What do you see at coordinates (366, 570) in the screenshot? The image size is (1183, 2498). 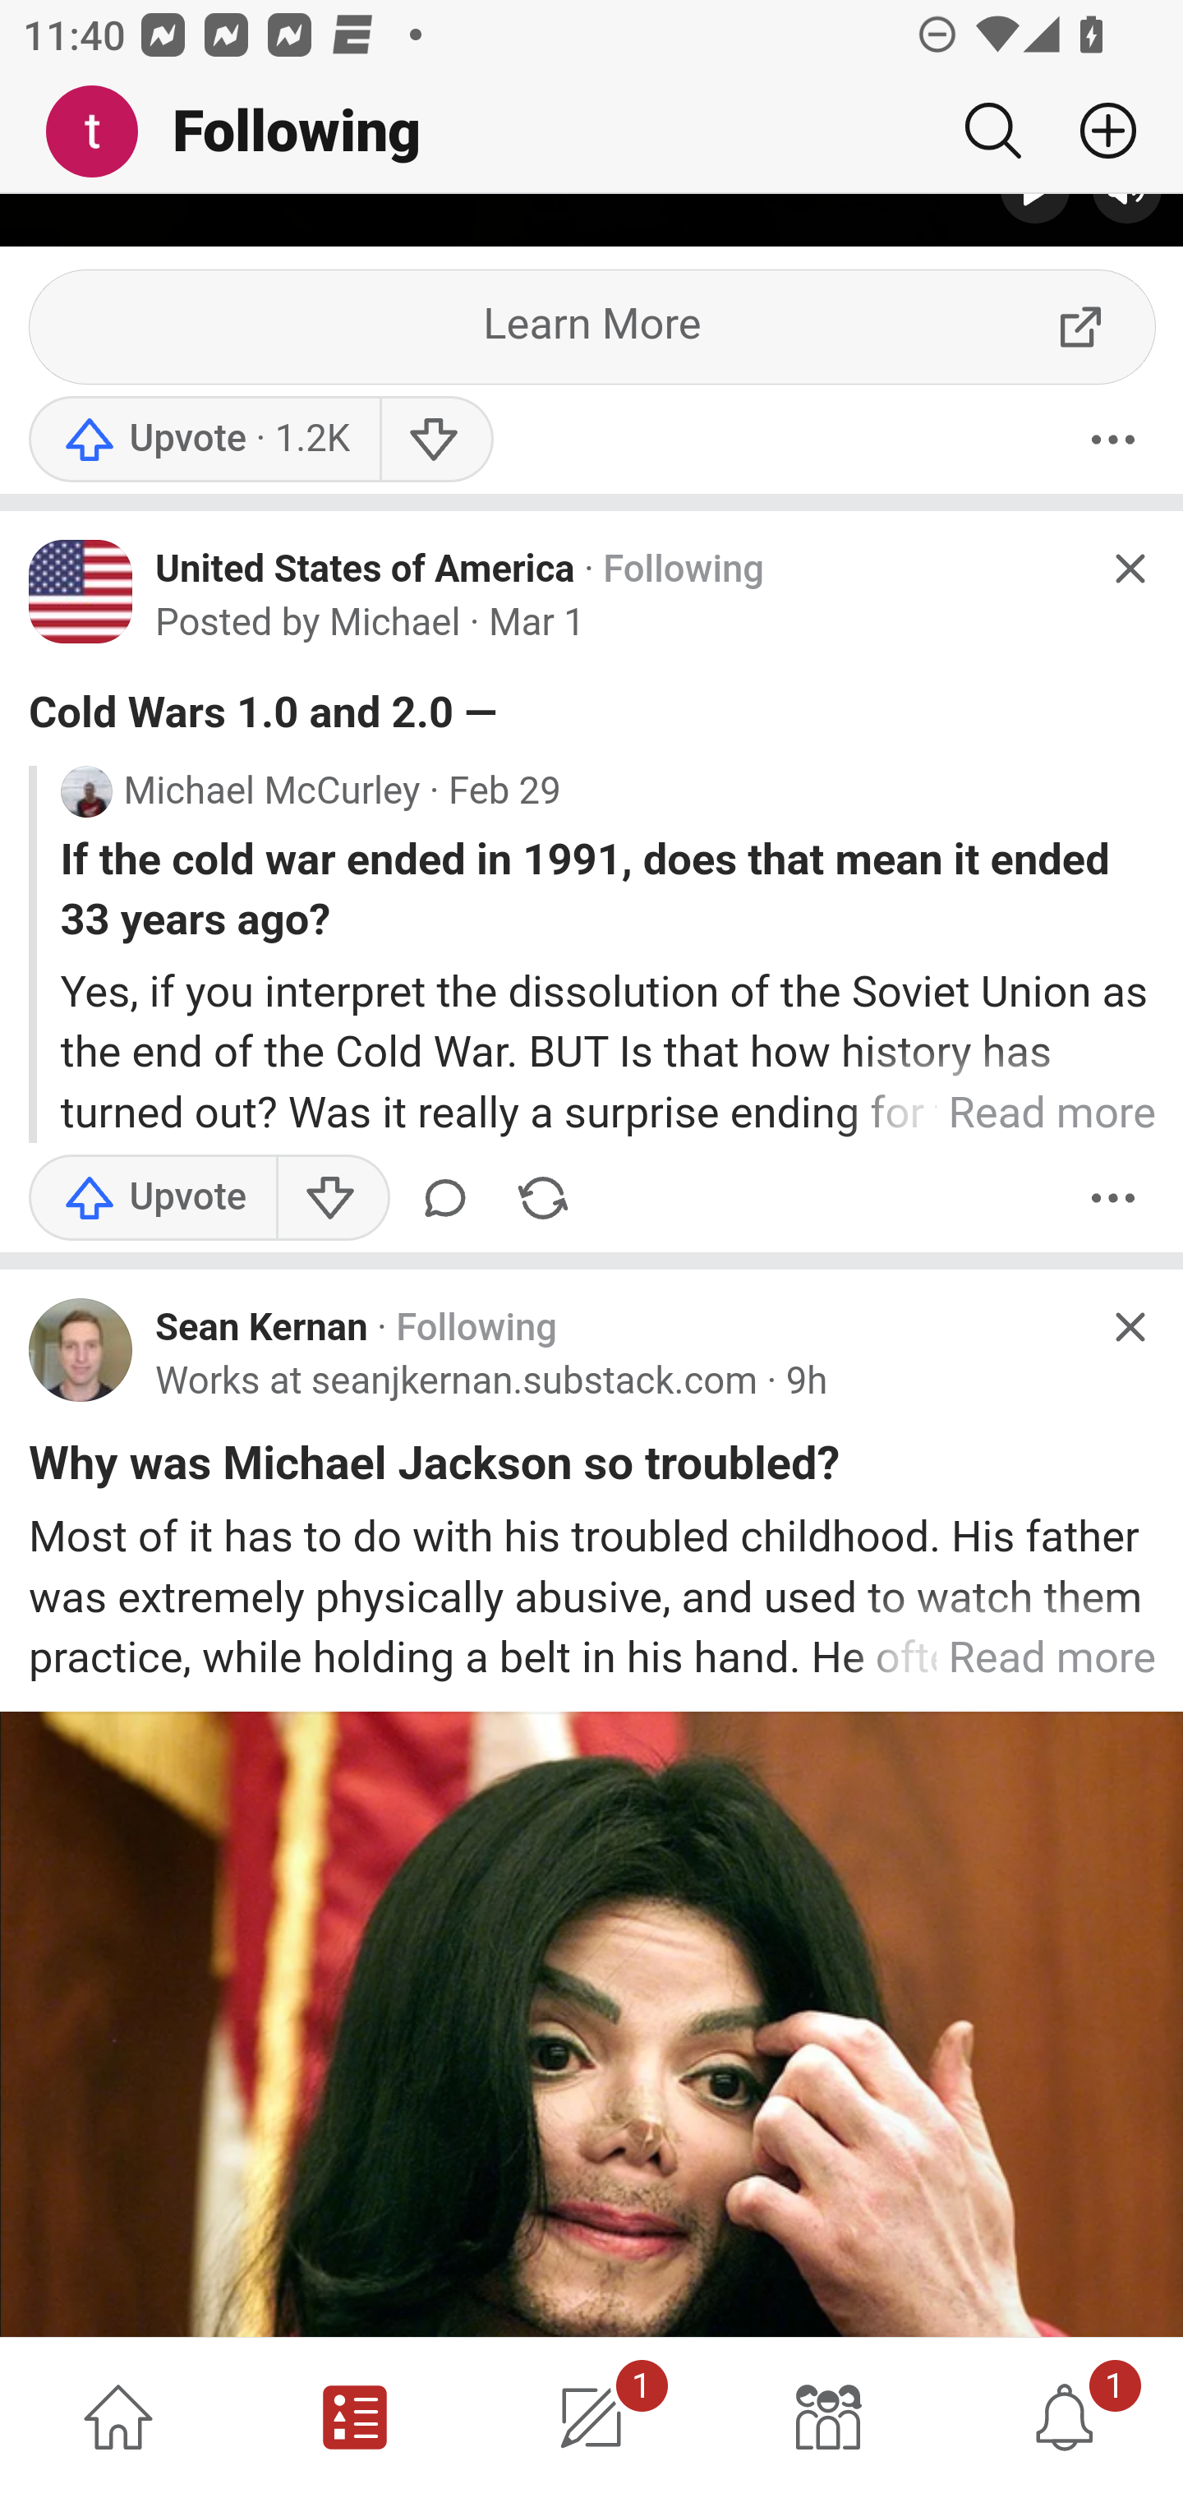 I see `United States of America` at bounding box center [366, 570].